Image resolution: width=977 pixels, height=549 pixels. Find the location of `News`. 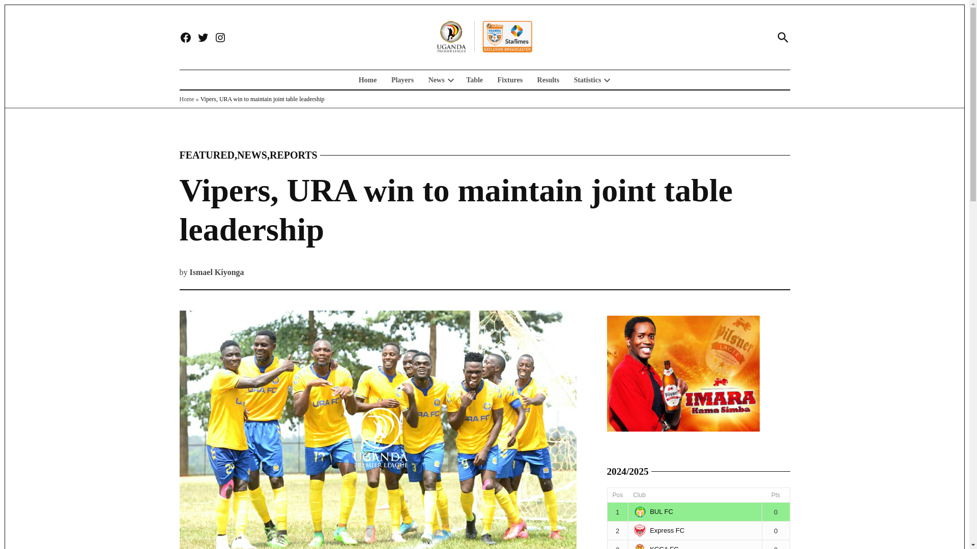

News is located at coordinates (434, 79).